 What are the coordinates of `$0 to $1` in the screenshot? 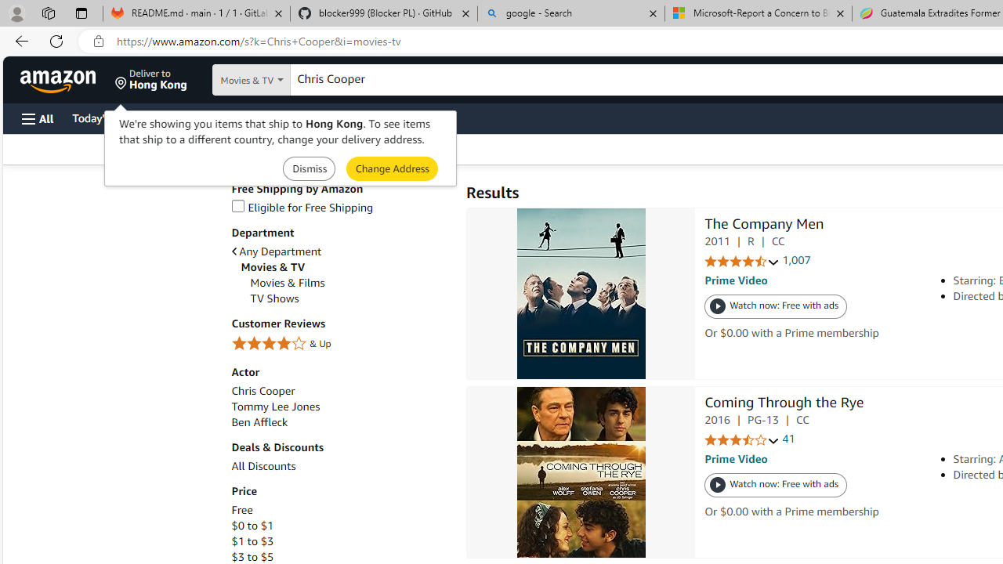 It's located at (252, 526).